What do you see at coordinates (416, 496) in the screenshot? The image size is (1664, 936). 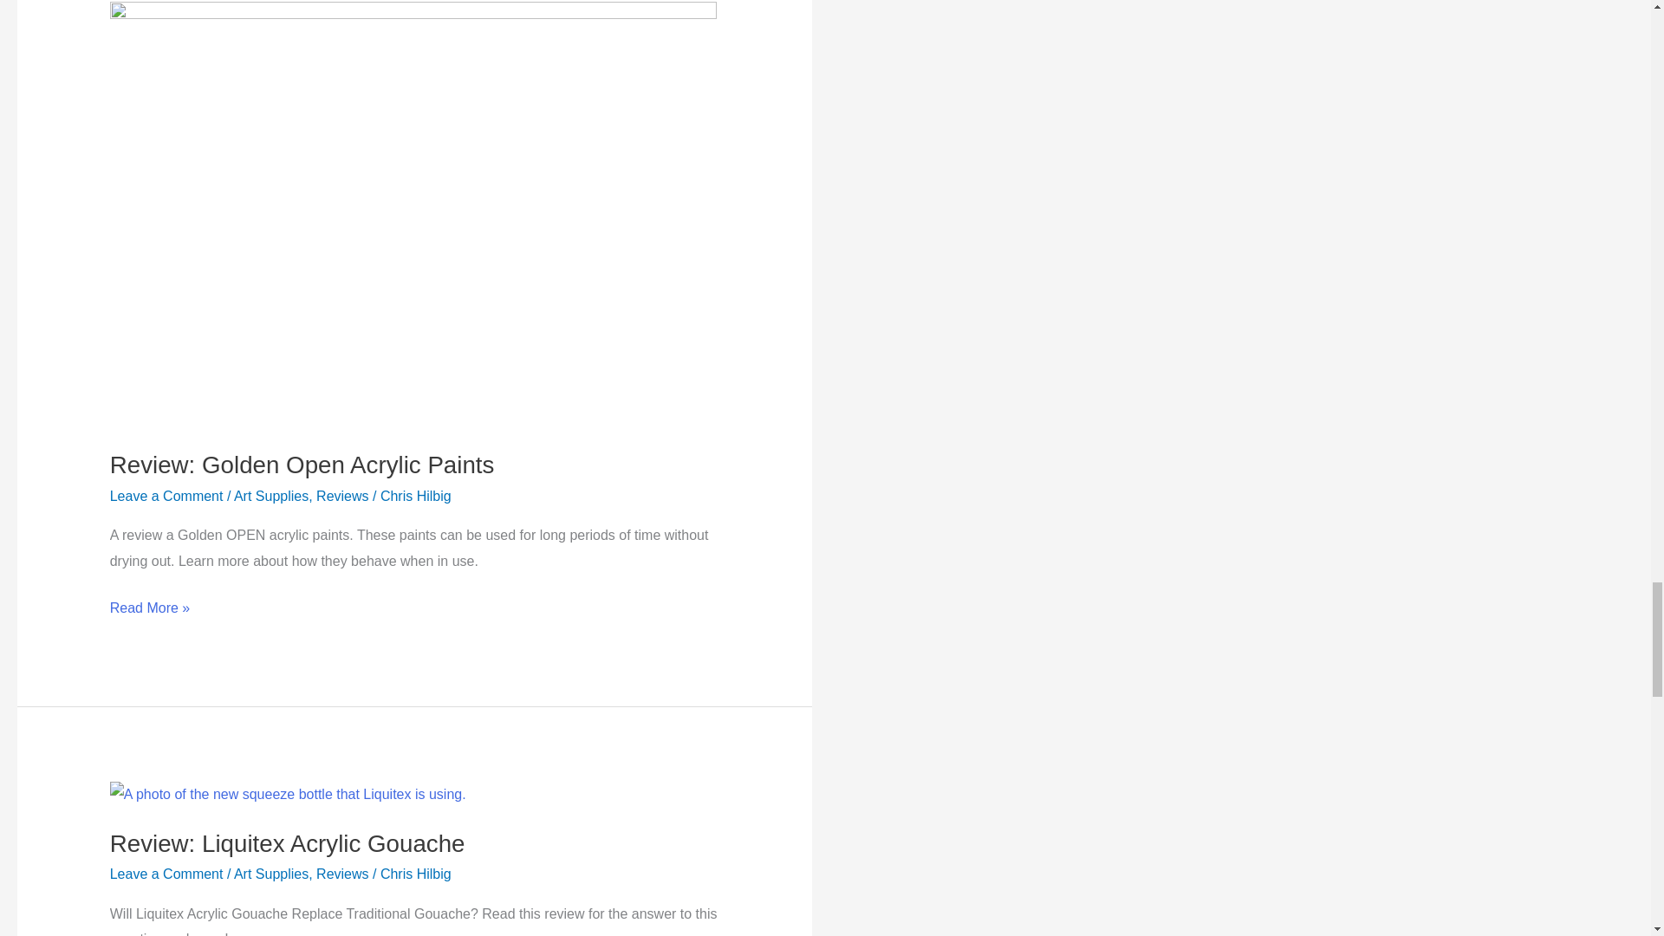 I see `View all posts by Chris Hilbig` at bounding box center [416, 496].